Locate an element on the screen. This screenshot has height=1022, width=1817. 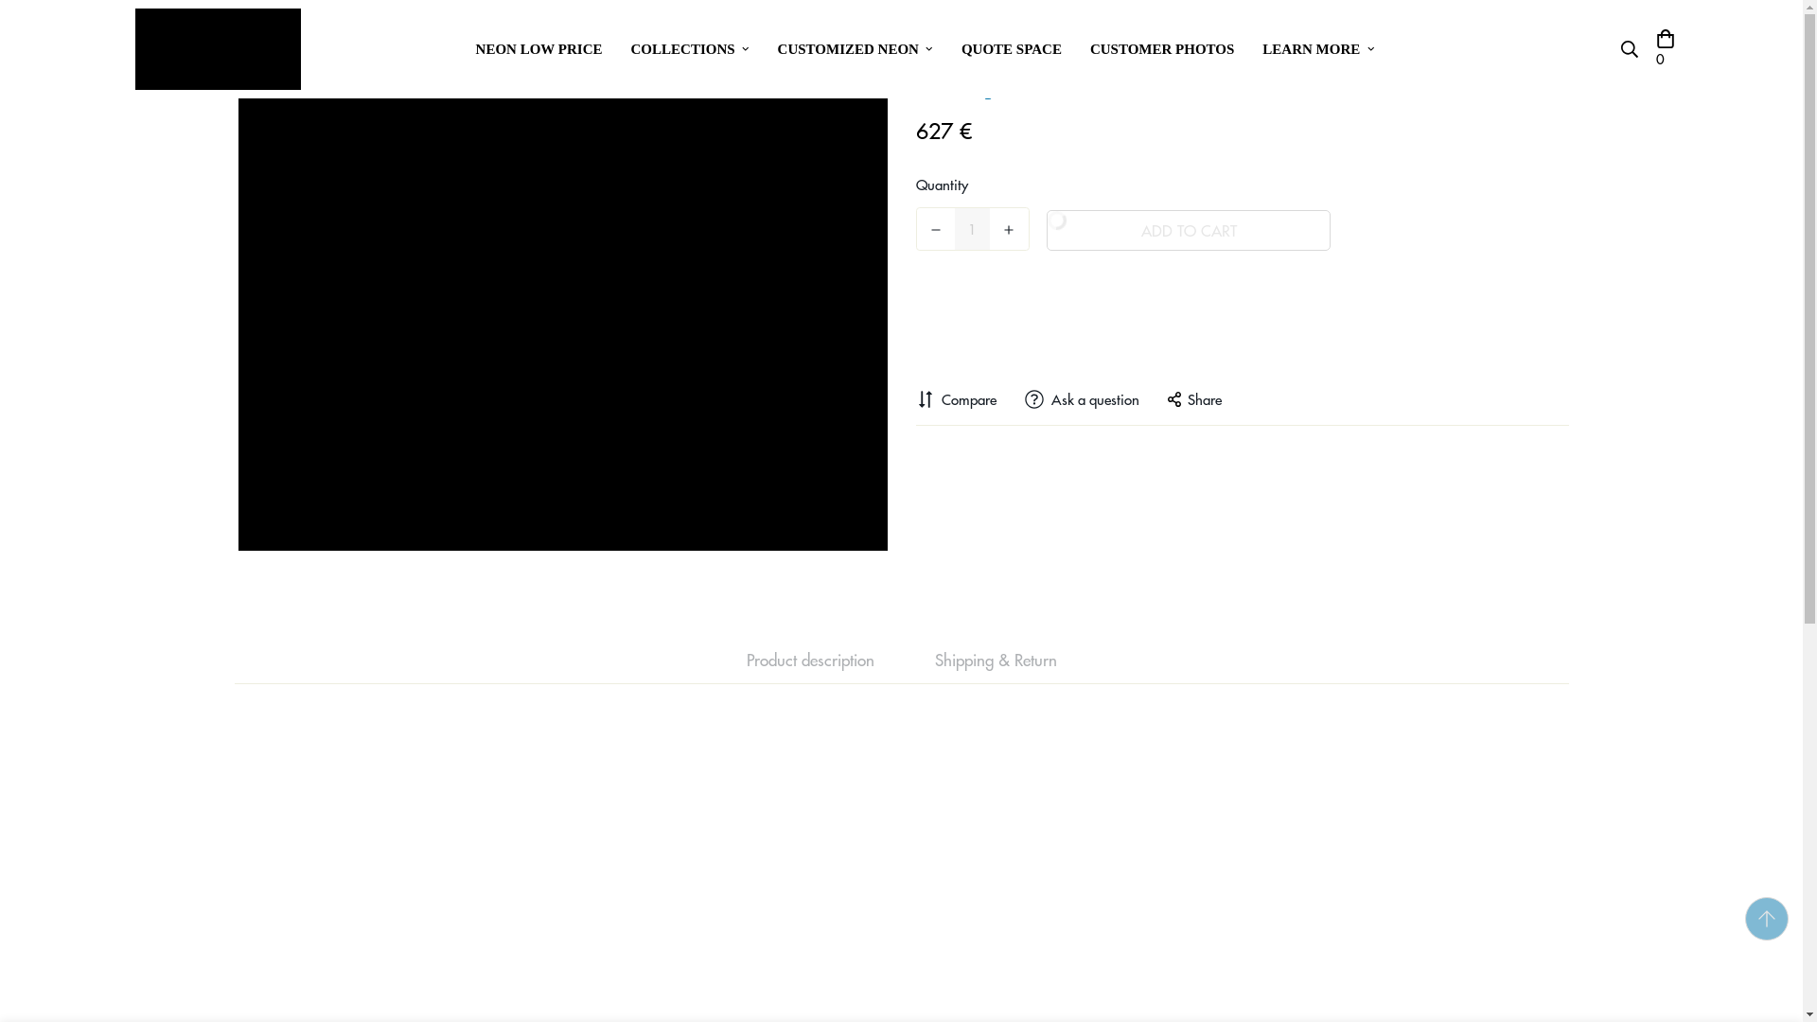
0 is located at coordinates (1665, 49).